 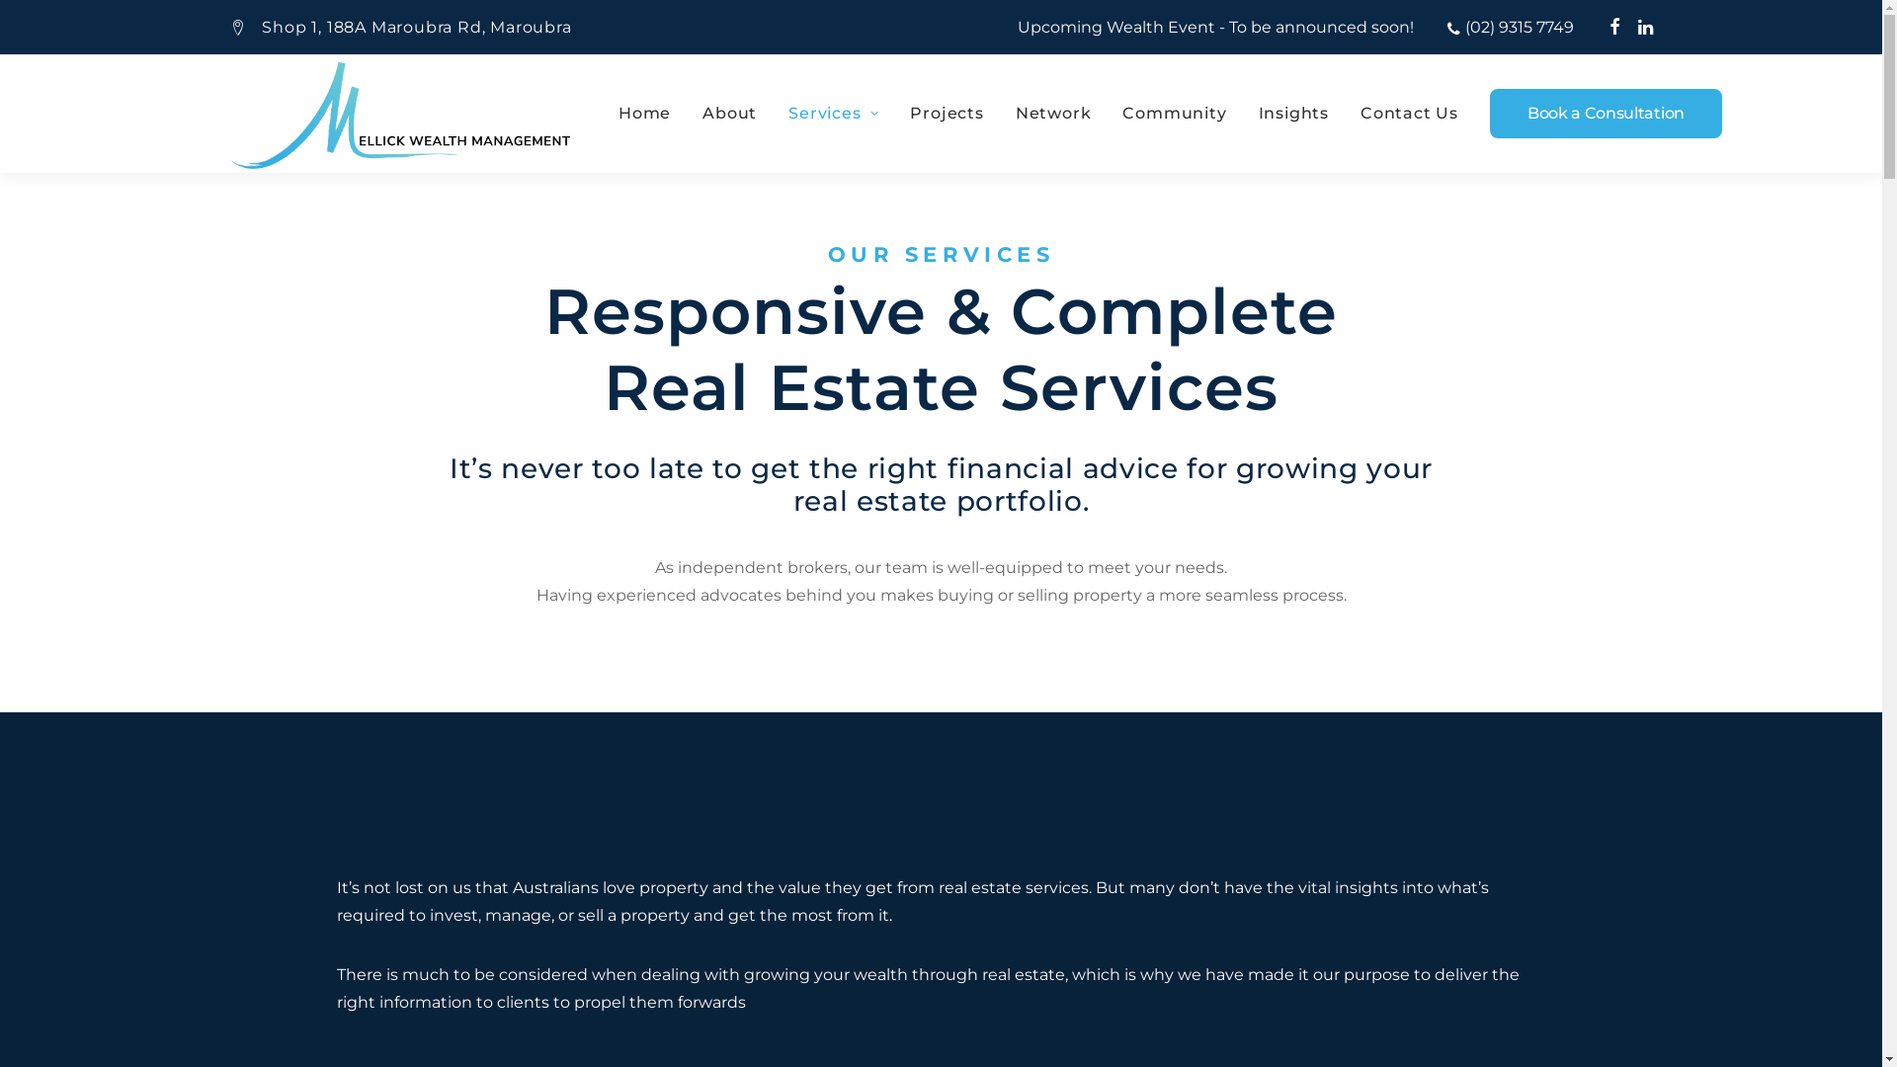 What do you see at coordinates (729, 114) in the screenshot?
I see `About` at bounding box center [729, 114].